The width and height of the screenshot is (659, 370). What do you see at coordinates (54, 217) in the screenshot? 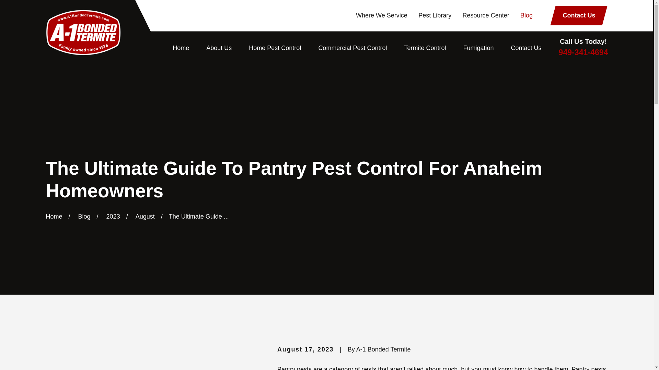
I see `Go Home` at bounding box center [54, 217].